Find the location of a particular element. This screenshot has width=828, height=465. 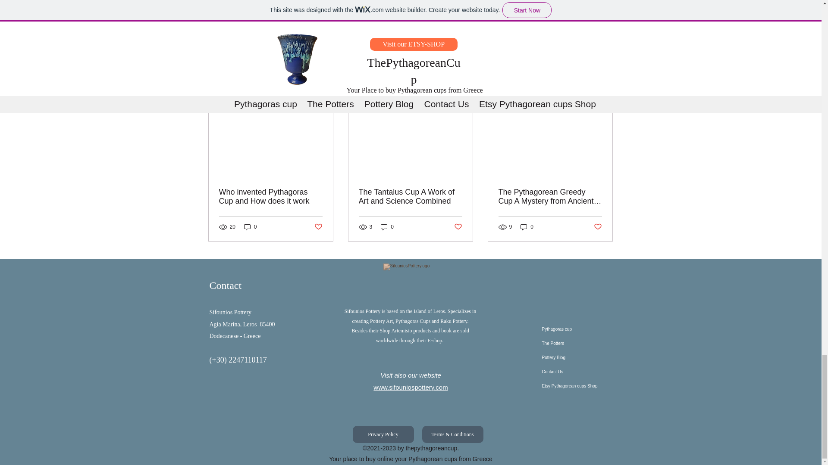

0 is located at coordinates (250, 227).